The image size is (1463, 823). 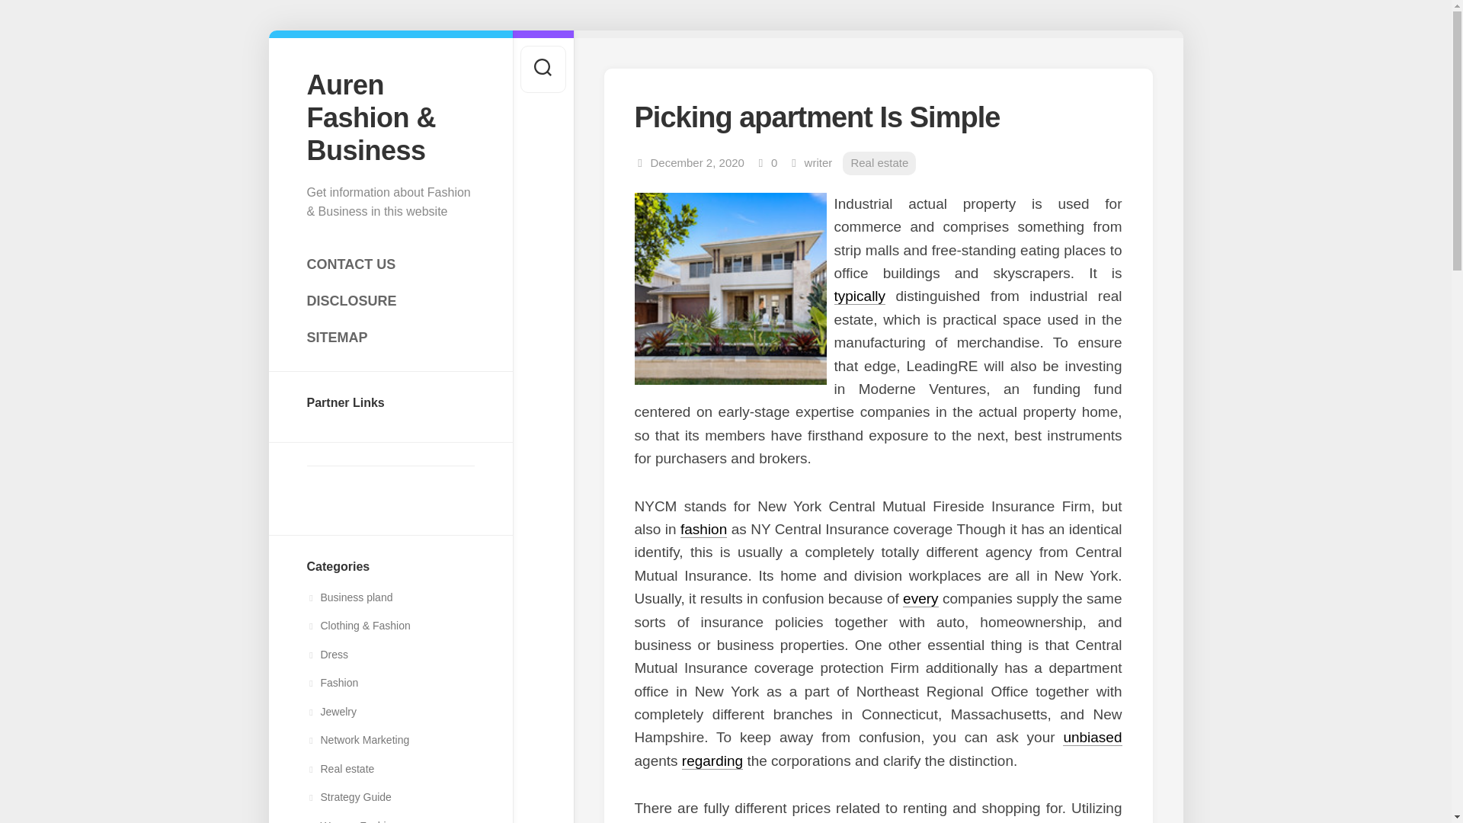 I want to click on Network Marketing, so click(x=357, y=739).